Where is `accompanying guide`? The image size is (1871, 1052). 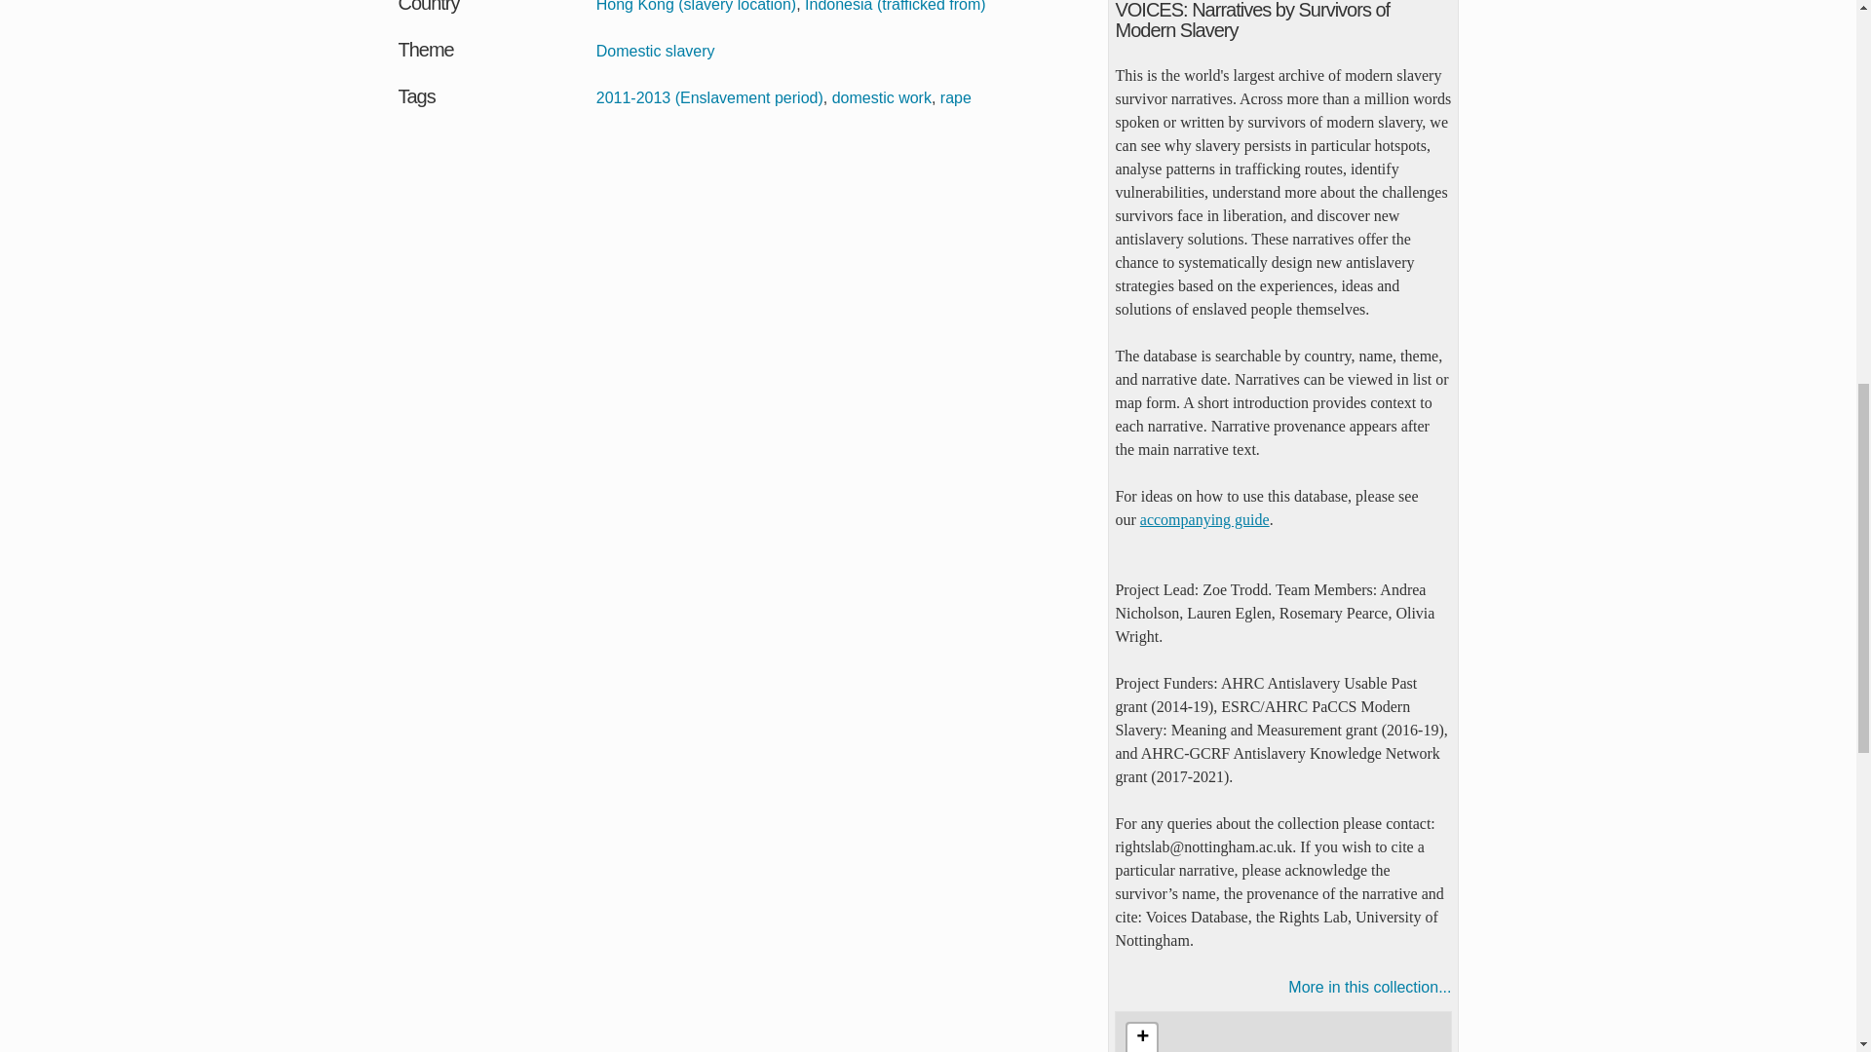
accompanying guide is located at coordinates (1204, 519).